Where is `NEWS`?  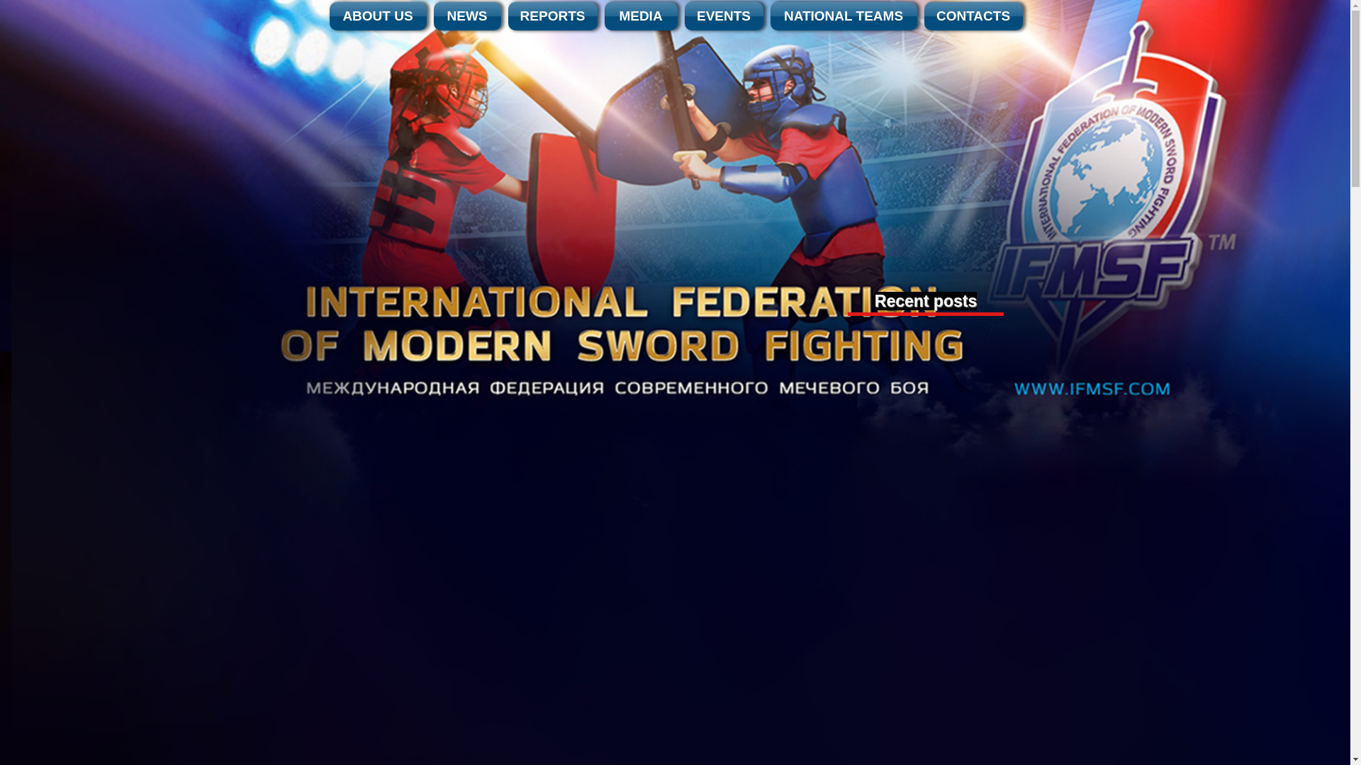
NEWS is located at coordinates (466, 16).